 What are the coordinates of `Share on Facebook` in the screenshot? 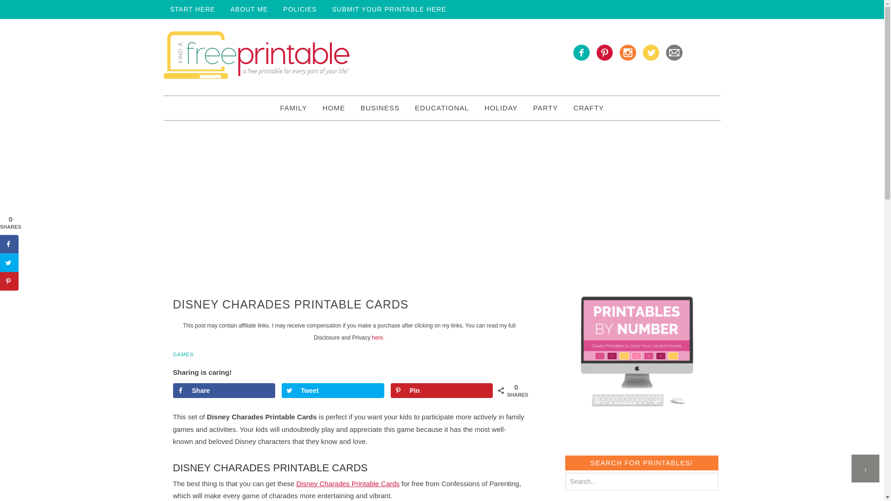 It's located at (9, 244).